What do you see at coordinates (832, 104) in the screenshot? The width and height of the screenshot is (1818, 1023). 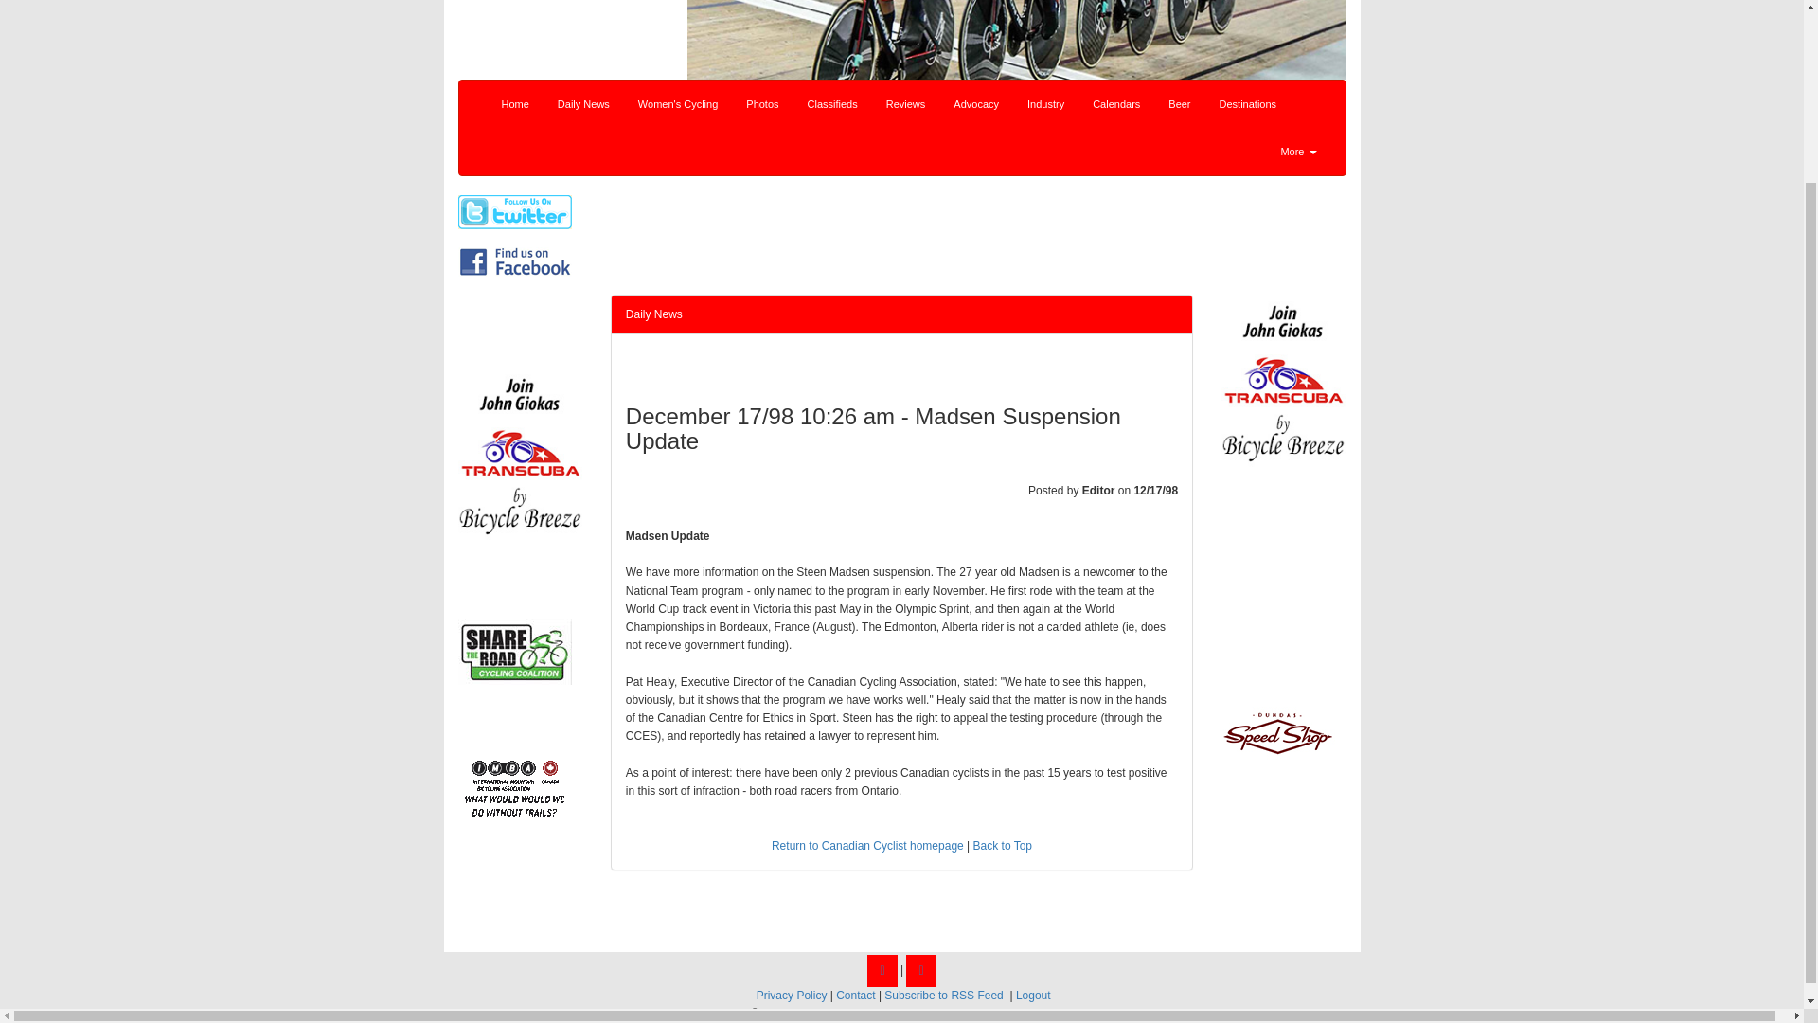 I see `Classifieds` at bounding box center [832, 104].